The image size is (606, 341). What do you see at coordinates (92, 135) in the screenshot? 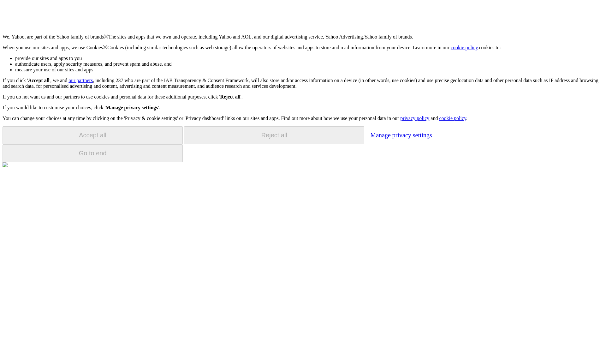
I see `Accept all` at bounding box center [92, 135].